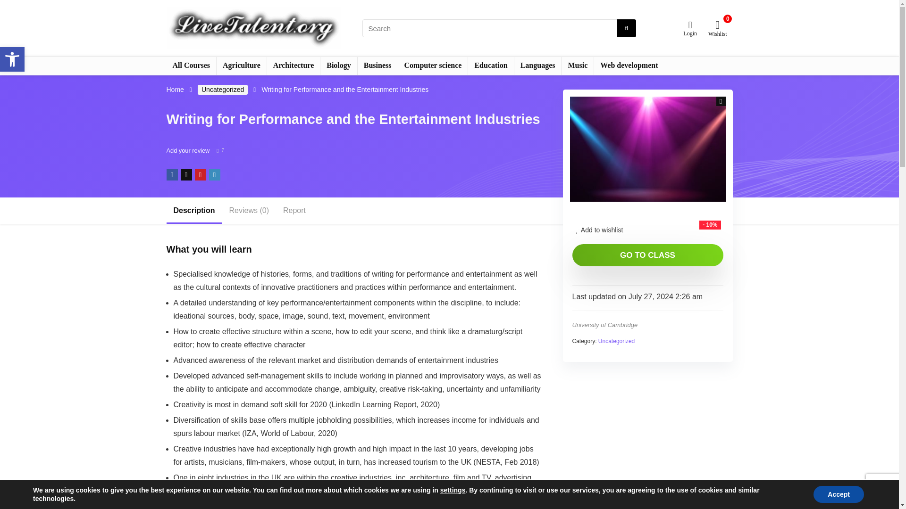 This screenshot has width=906, height=509. What do you see at coordinates (538, 66) in the screenshot?
I see `Computer science` at bounding box center [538, 66].